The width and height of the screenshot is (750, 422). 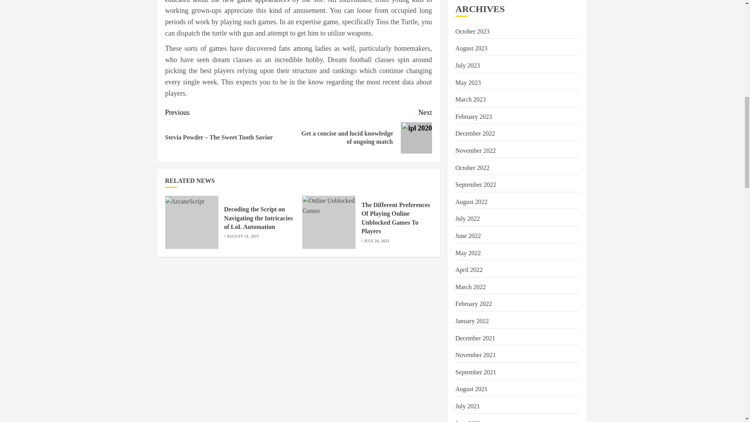 What do you see at coordinates (475, 134) in the screenshot?
I see `December 2022` at bounding box center [475, 134].